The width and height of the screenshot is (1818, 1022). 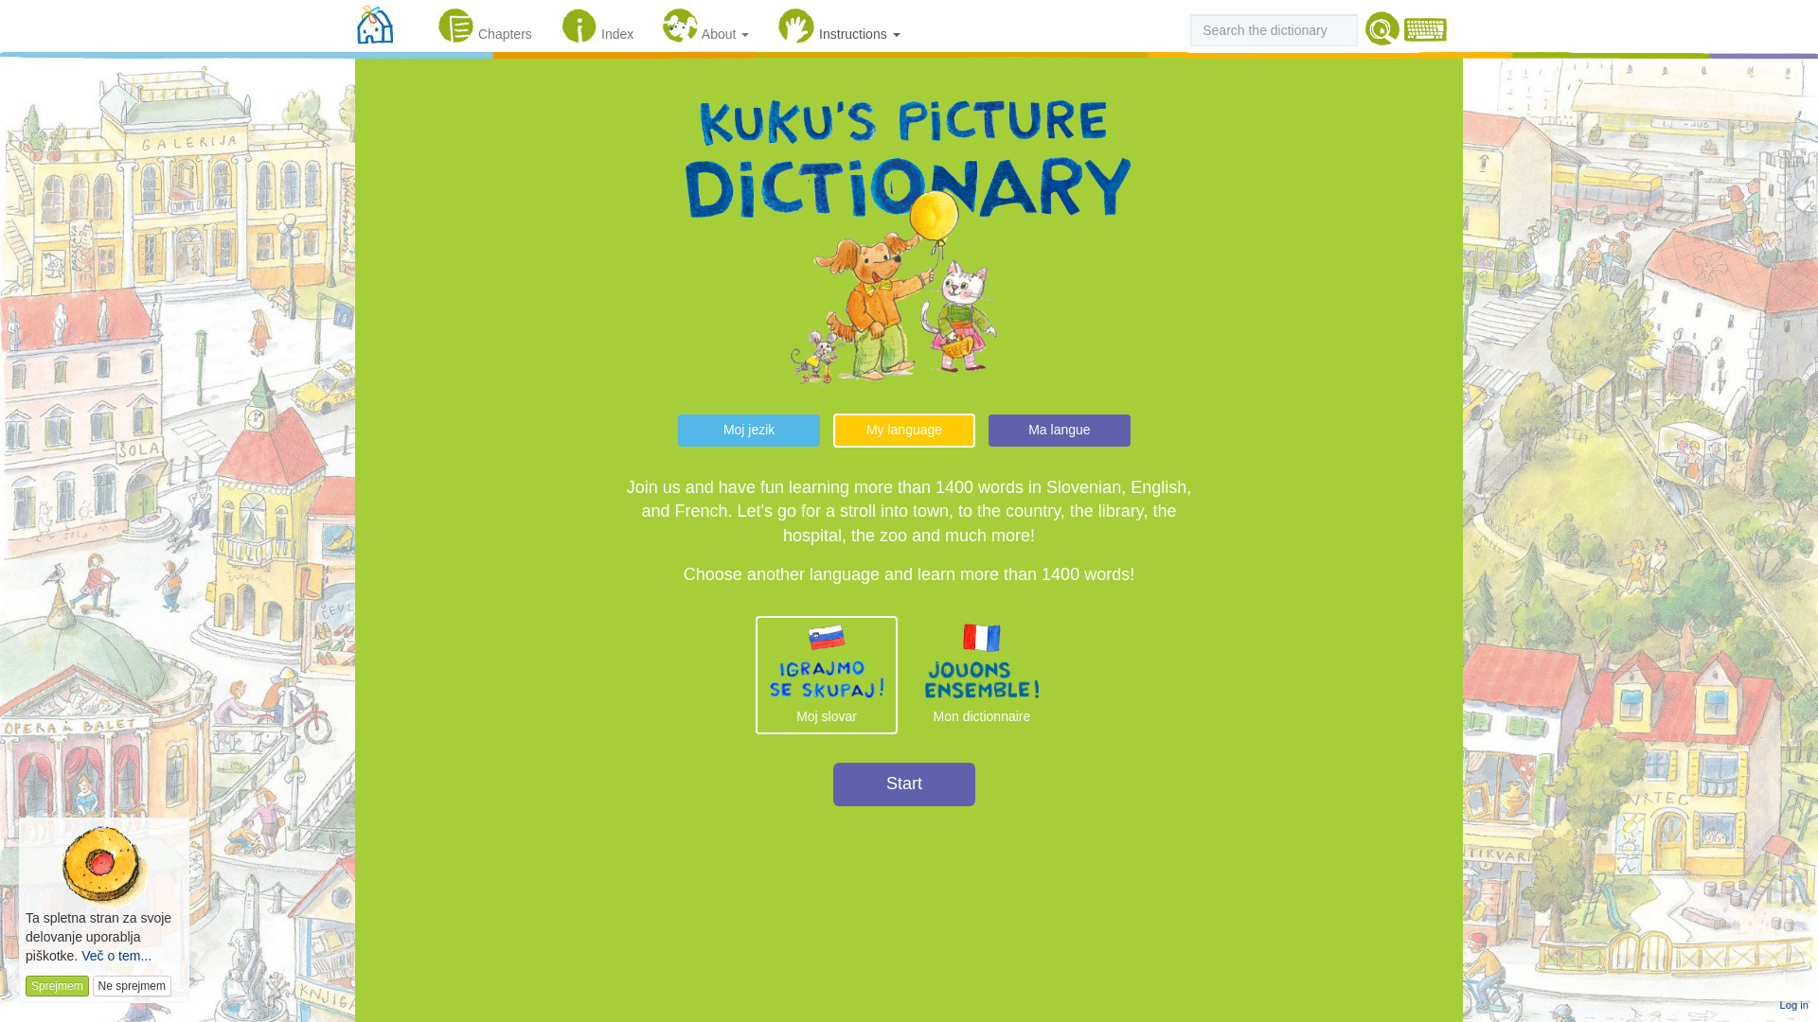 What do you see at coordinates (981, 675) in the screenshot?
I see `Mon dictionnaire` at bounding box center [981, 675].